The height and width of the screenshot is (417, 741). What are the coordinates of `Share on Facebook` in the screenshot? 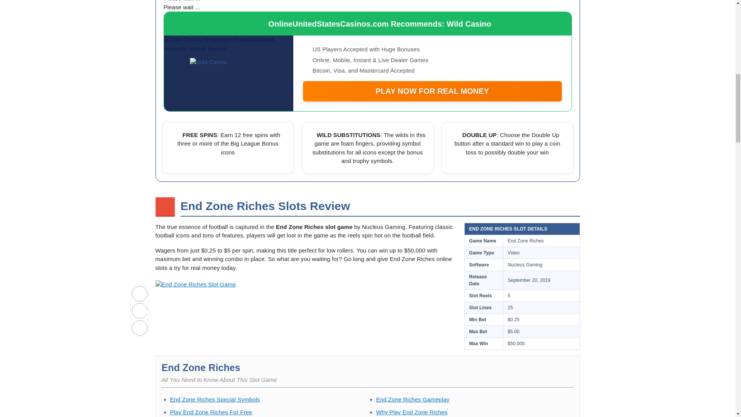 It's located at (140, 293).